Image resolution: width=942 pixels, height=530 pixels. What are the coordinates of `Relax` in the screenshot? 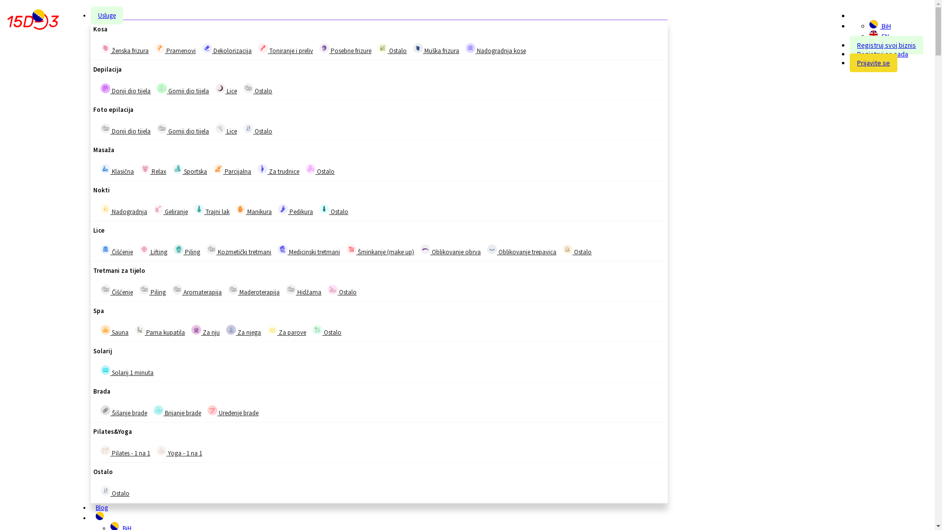 It's located at (153, 170).